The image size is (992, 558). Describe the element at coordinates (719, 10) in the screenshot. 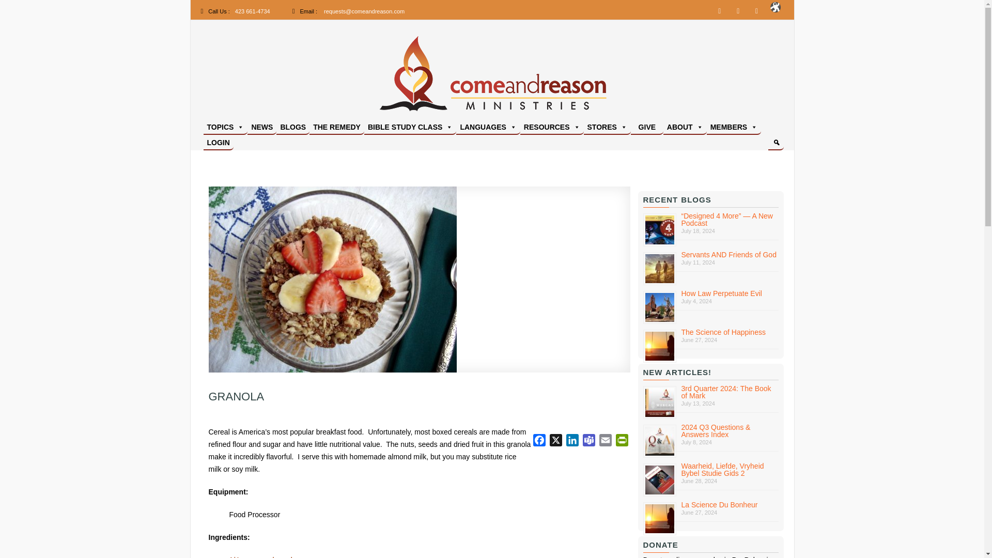

I see `Click to go to our Facebook page` at that location.